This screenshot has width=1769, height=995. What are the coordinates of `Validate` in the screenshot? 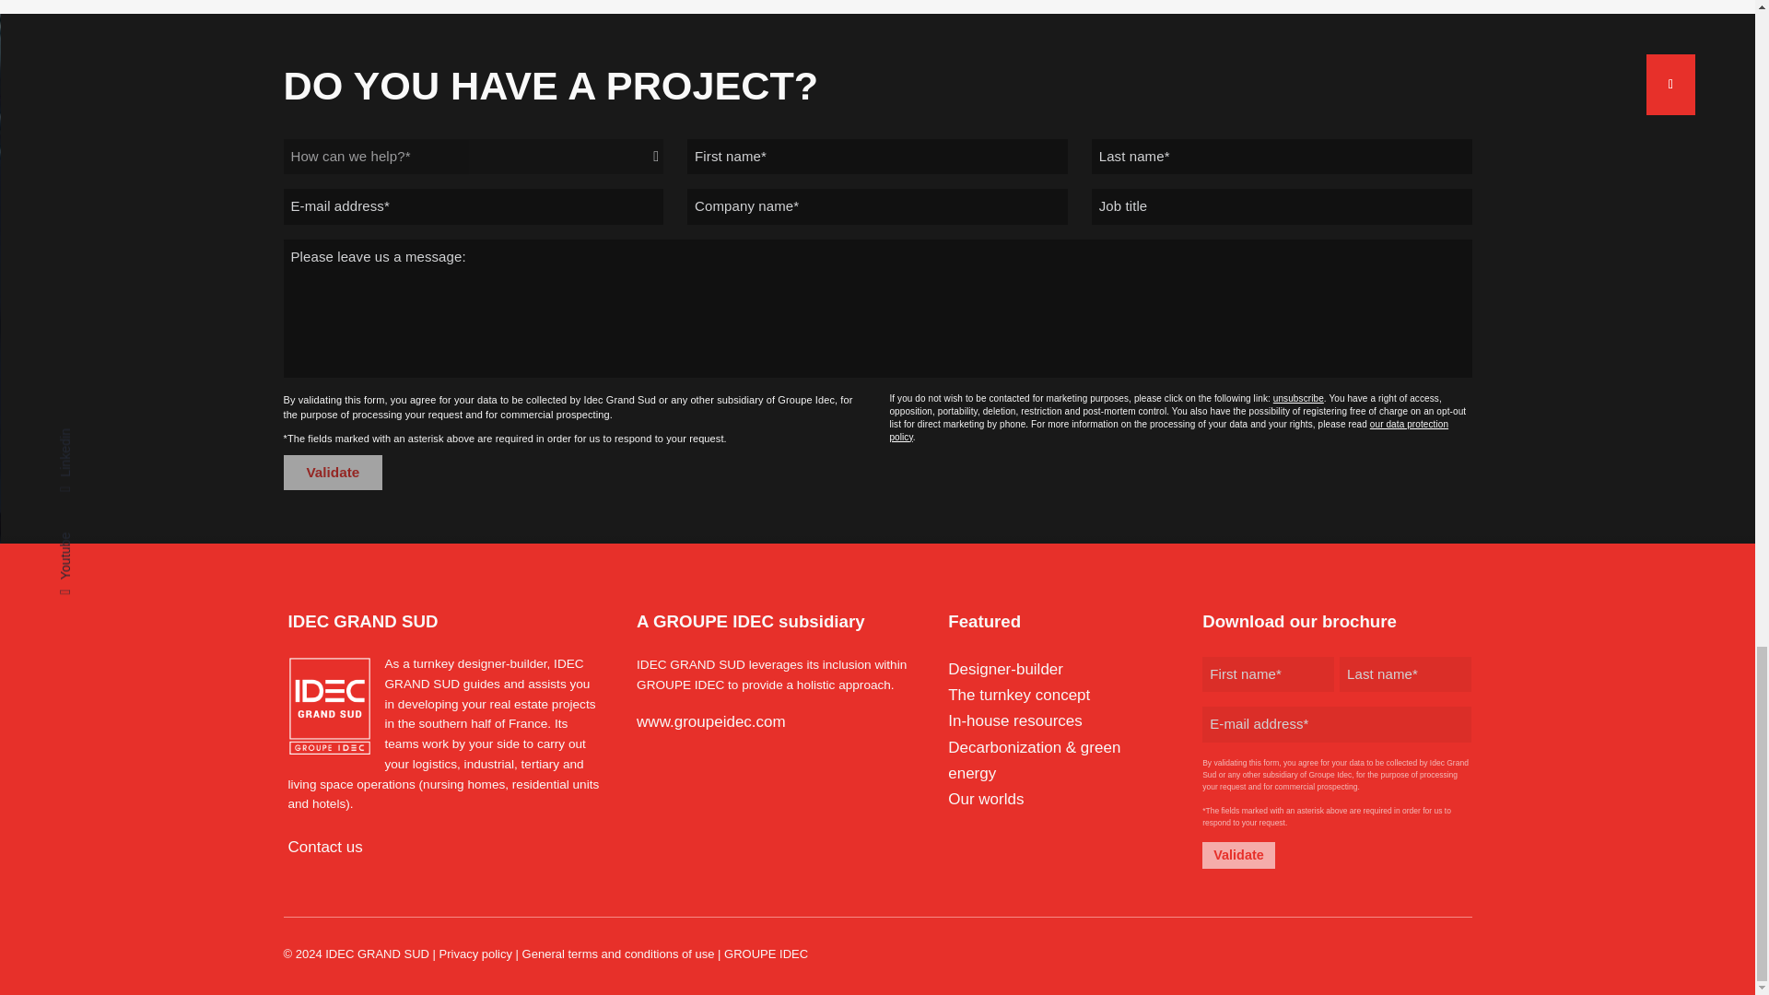 It's located at (334, 472).